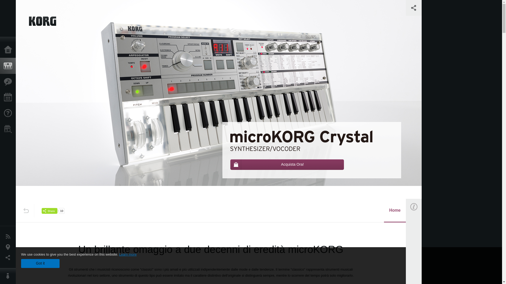  Describe the element at coordinates (9, 50) in the screenshot. I see `Home` at that location.